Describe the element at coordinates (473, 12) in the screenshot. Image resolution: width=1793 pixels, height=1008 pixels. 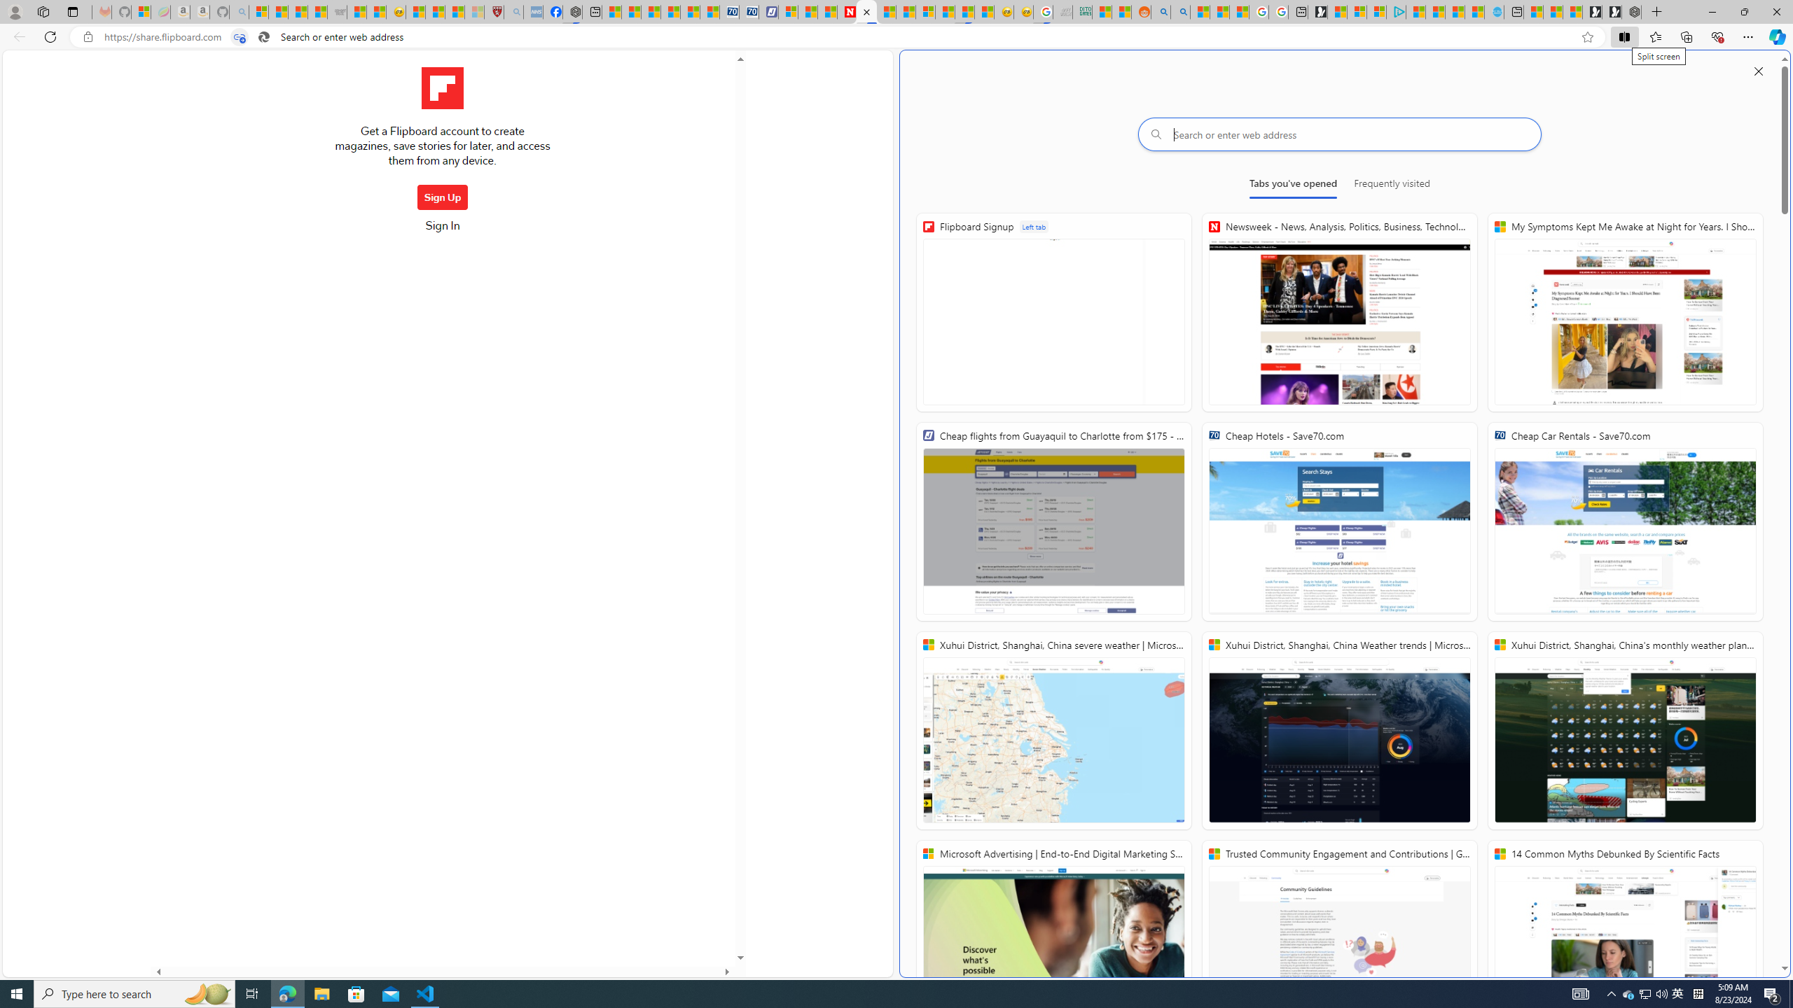
I see `12 Popular Science Lies that Must be Corrected - Sleeping` at that location.